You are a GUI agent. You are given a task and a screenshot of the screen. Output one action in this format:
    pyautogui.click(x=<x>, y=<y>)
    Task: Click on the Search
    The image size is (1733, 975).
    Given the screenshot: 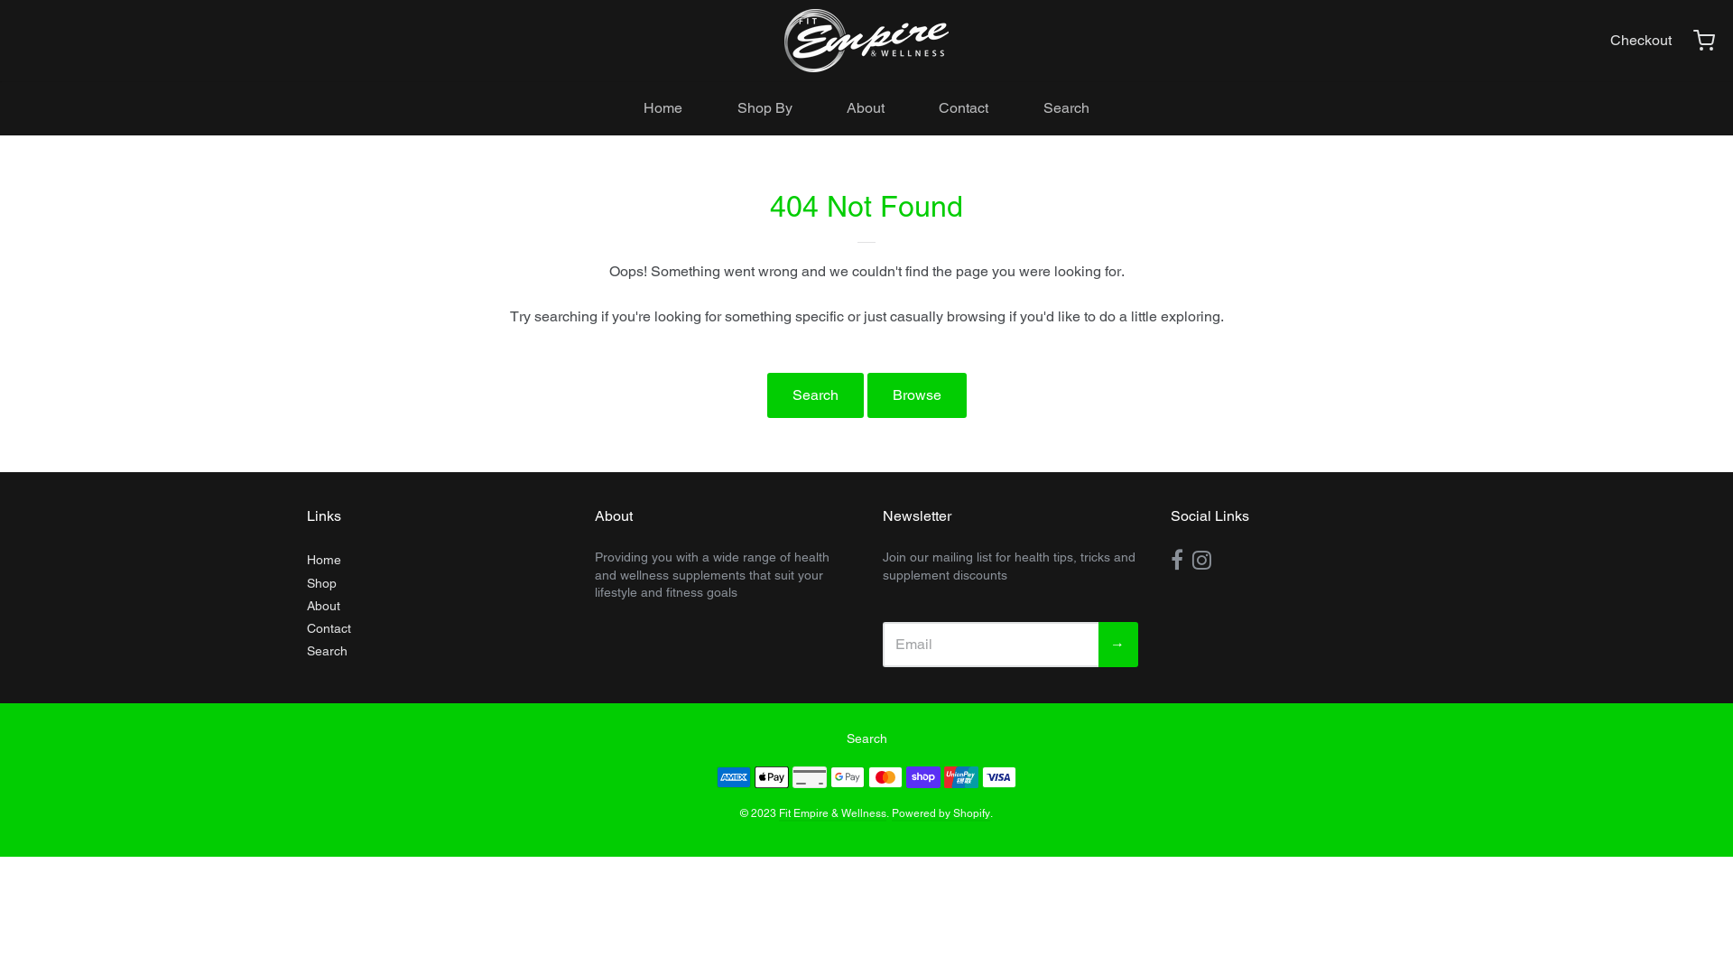 What is the action you would take?
    pyautogui.click(x=1067, y=108)
    